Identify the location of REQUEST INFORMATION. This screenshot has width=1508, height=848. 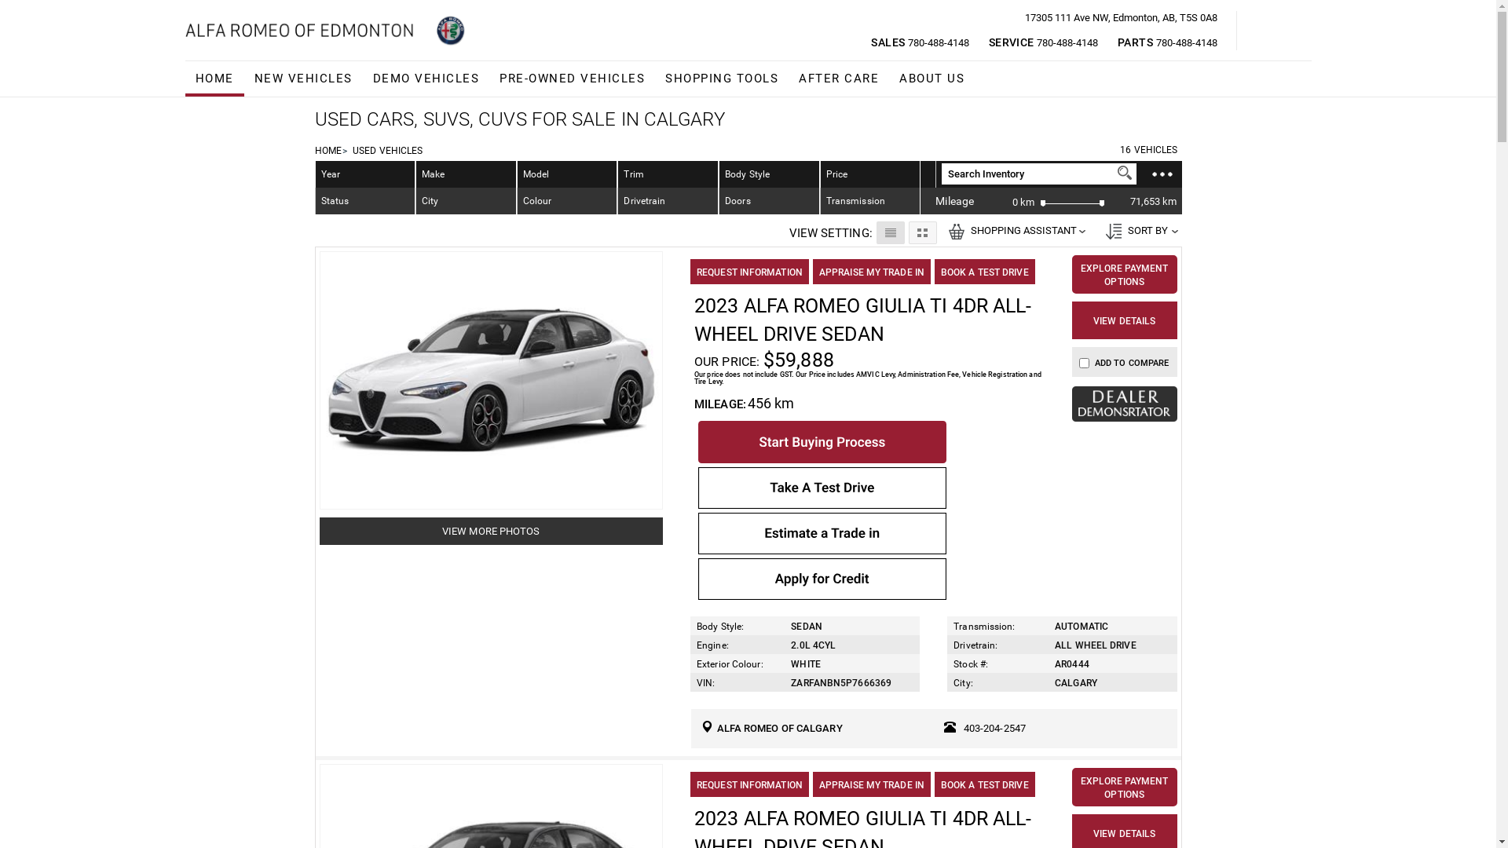
(749, 784).